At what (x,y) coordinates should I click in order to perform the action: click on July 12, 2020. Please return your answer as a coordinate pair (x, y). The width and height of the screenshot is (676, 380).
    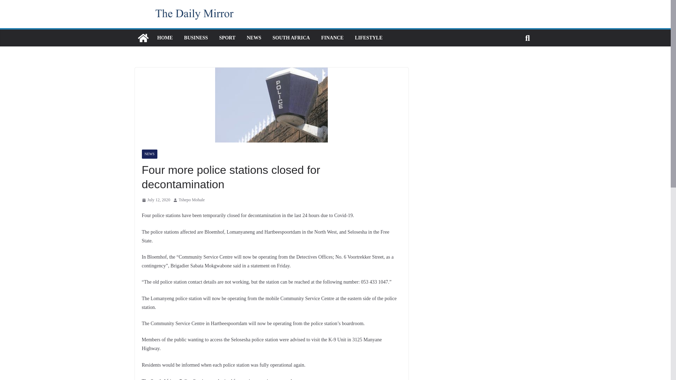
    Looking at the image, I should click on (156, 200).